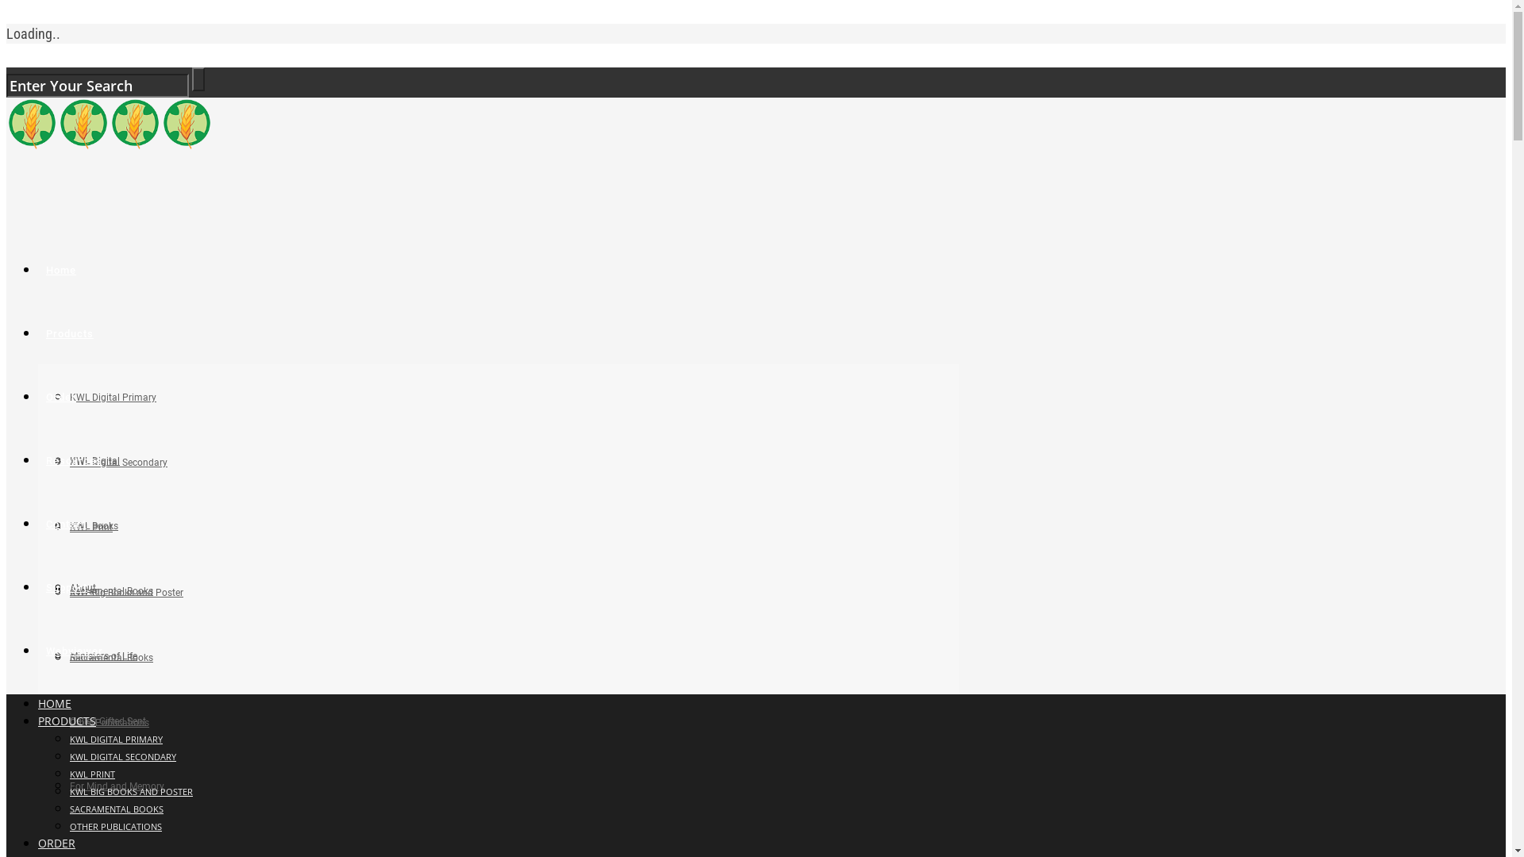 The width and height of the screenshot is (1524, 857). Describe the element at coordinates (95, 461) in the screenshot. I see `KWL Digital` at that location.